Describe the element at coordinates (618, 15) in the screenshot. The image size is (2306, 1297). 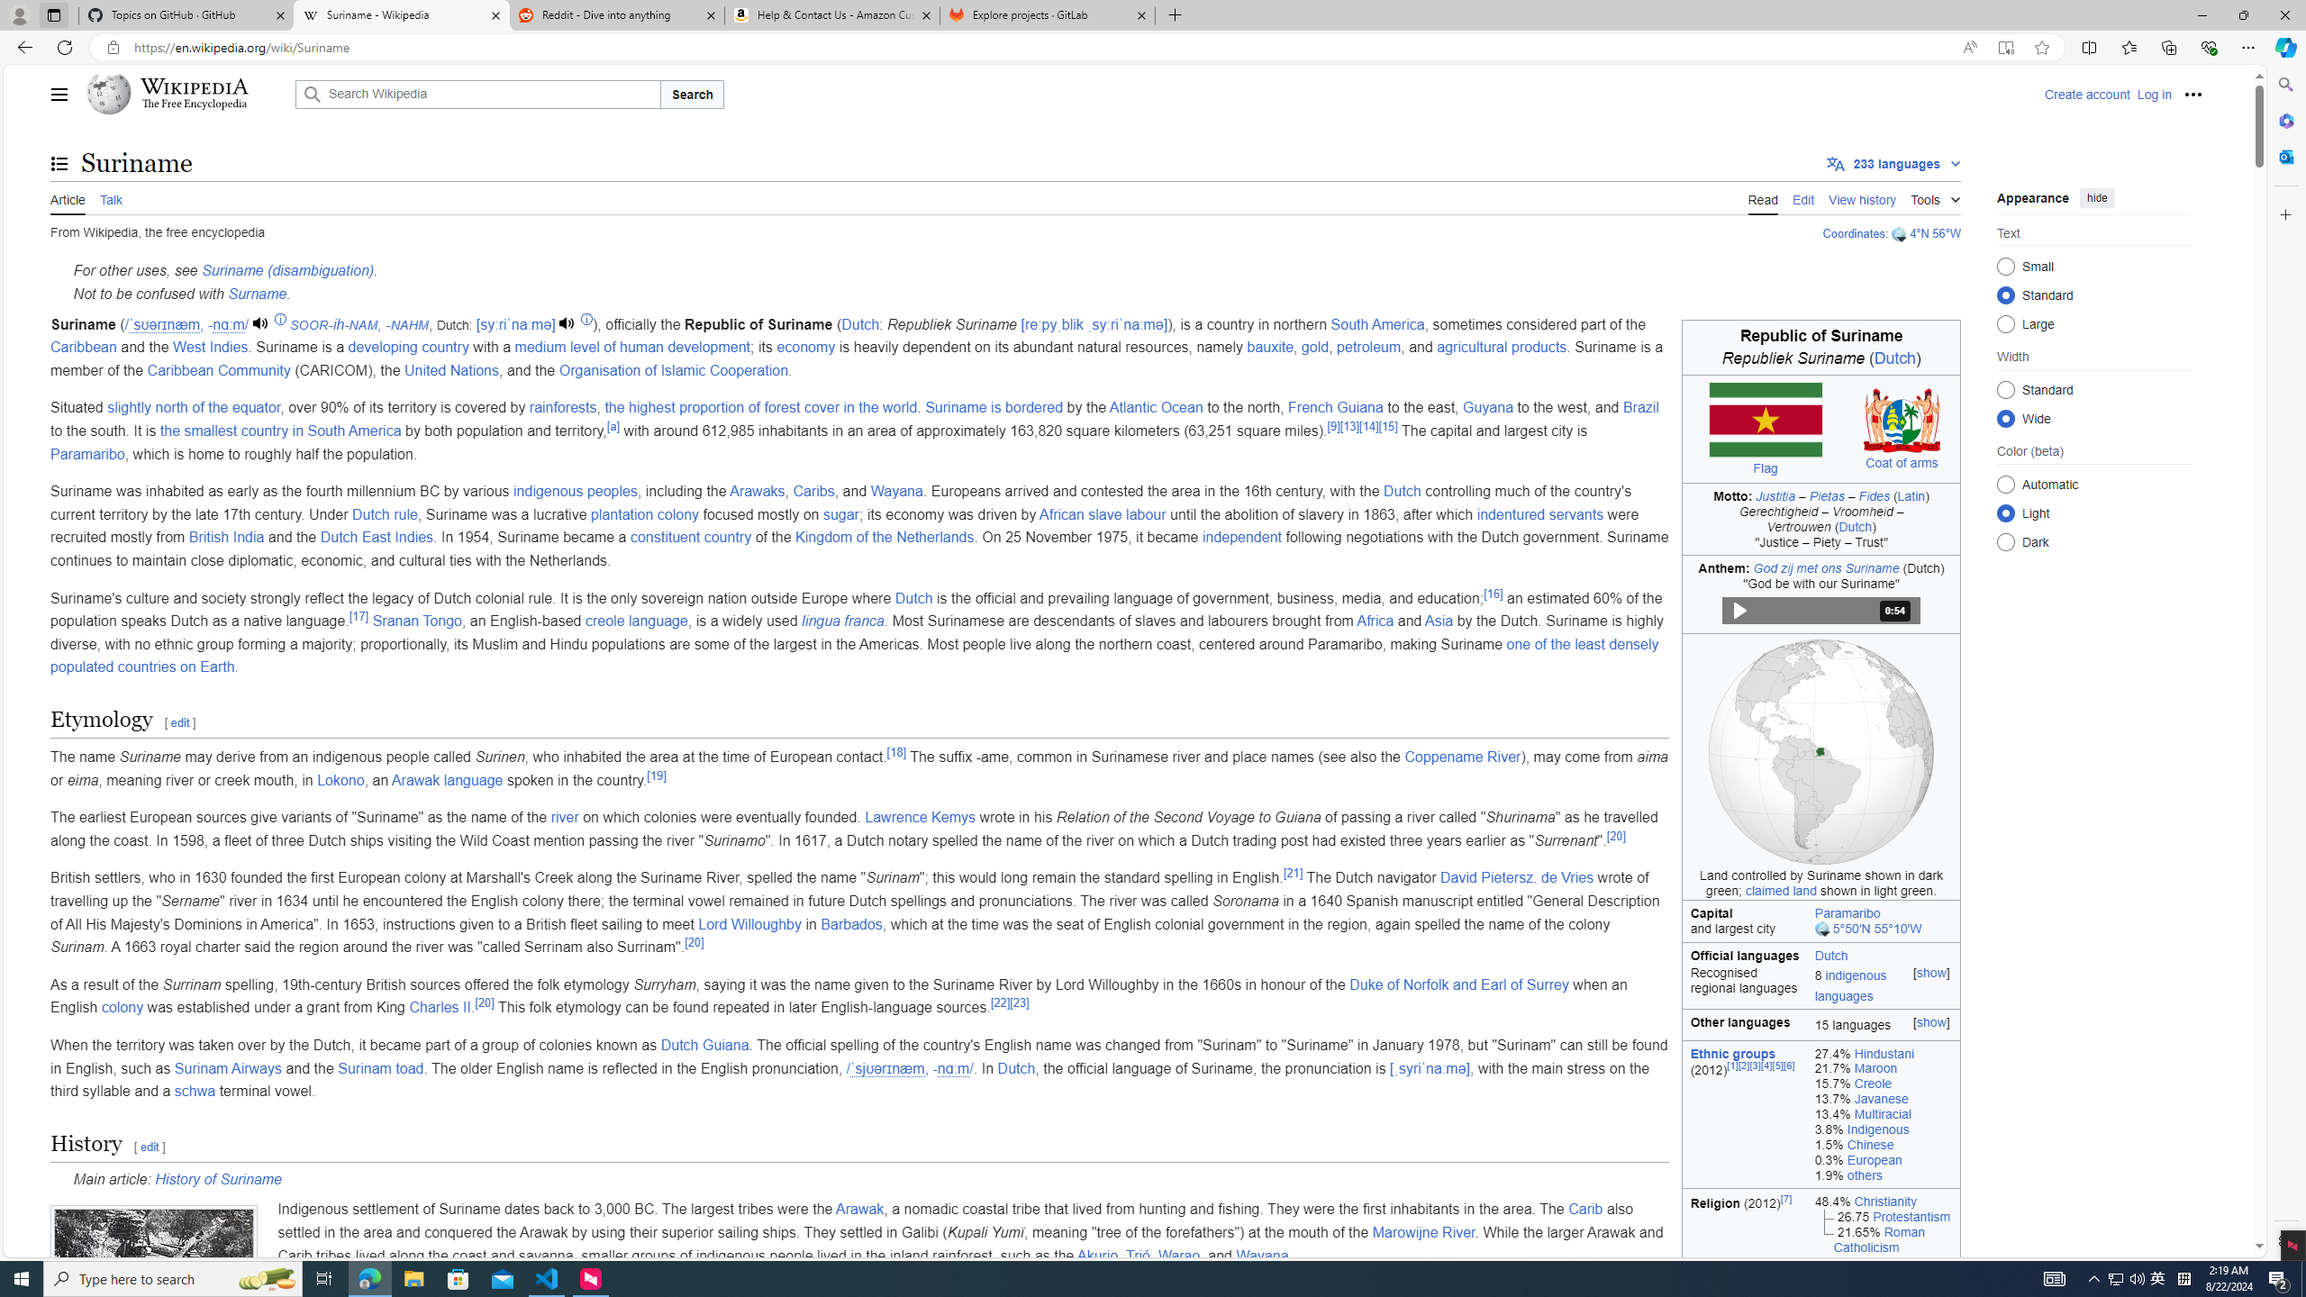
I see `Reddit - Dive into anything` at that location.